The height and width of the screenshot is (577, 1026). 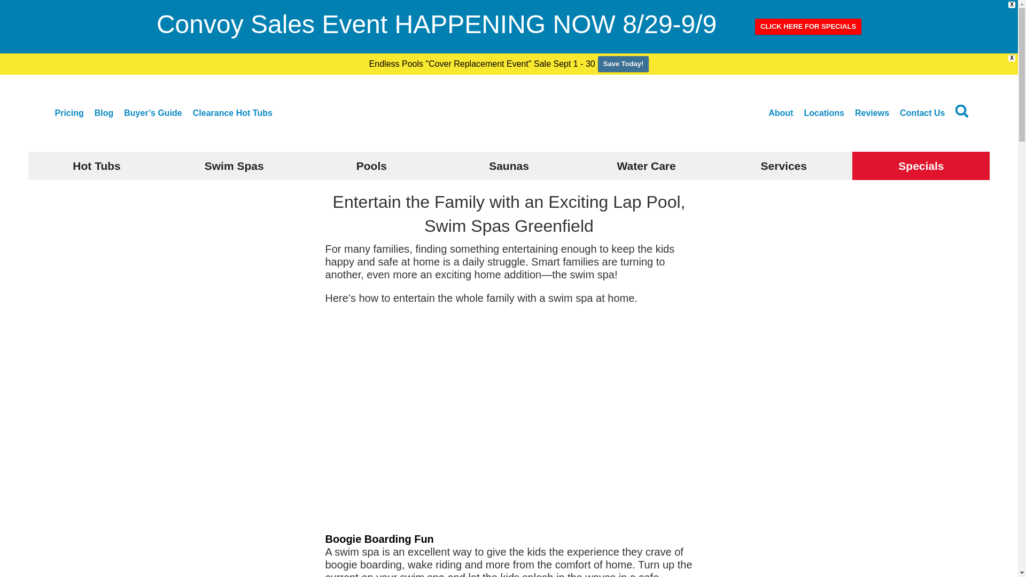 I want to click on About, so click(x=781, y=113).